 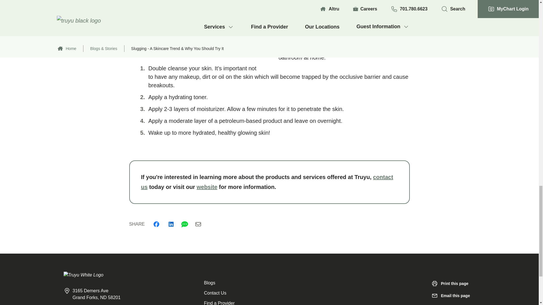 I want to click on Facebook, so click(x=156, y=224).